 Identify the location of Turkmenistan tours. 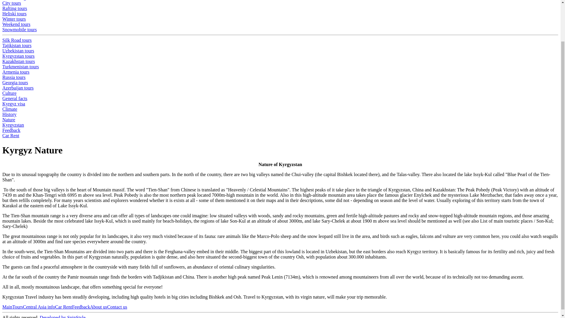
(21, 67).